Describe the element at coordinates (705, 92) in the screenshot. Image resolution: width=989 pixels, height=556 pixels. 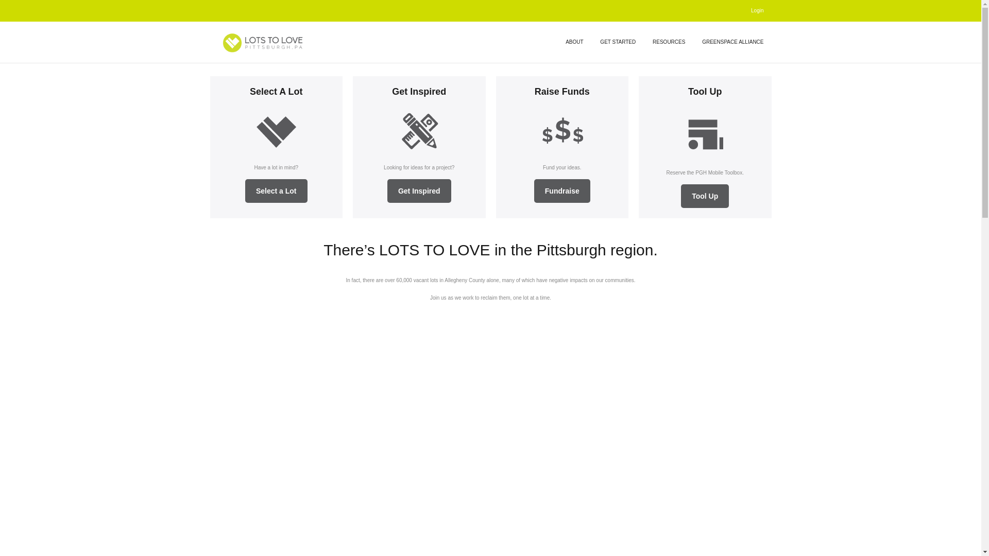
I see `Tool Up` at that location.